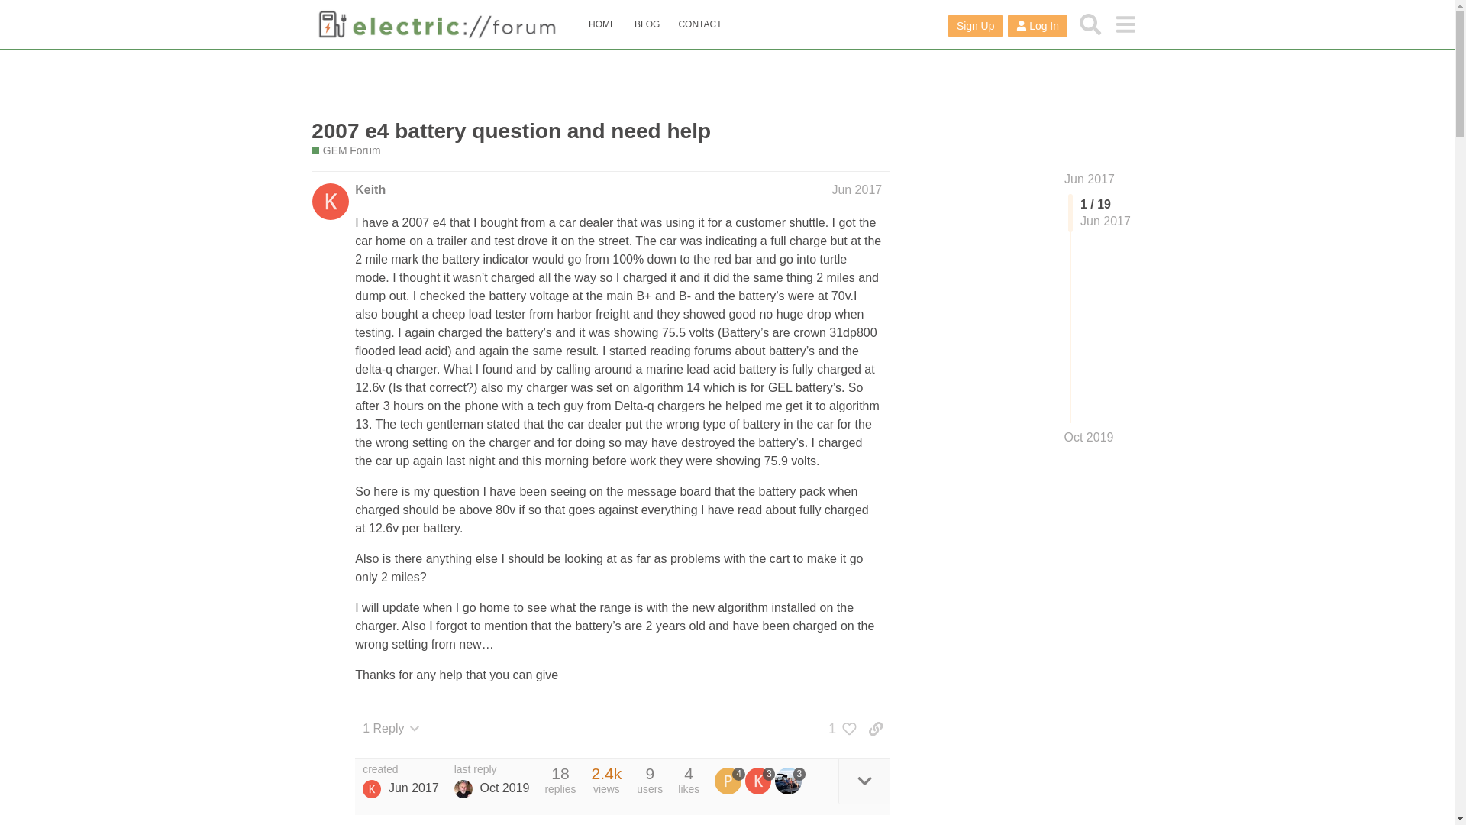 Image resolution: width=1466 pixels, height=825 pixels. Describe the element at coordinates (699, 24) in the screenshot. I see `CONTACT` at that location.